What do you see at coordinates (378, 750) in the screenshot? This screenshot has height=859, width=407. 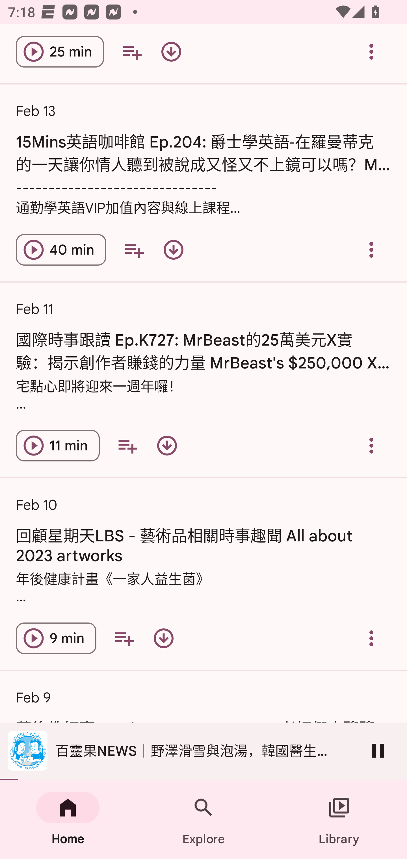 I see `Pause` at bounding box center [378, 750].